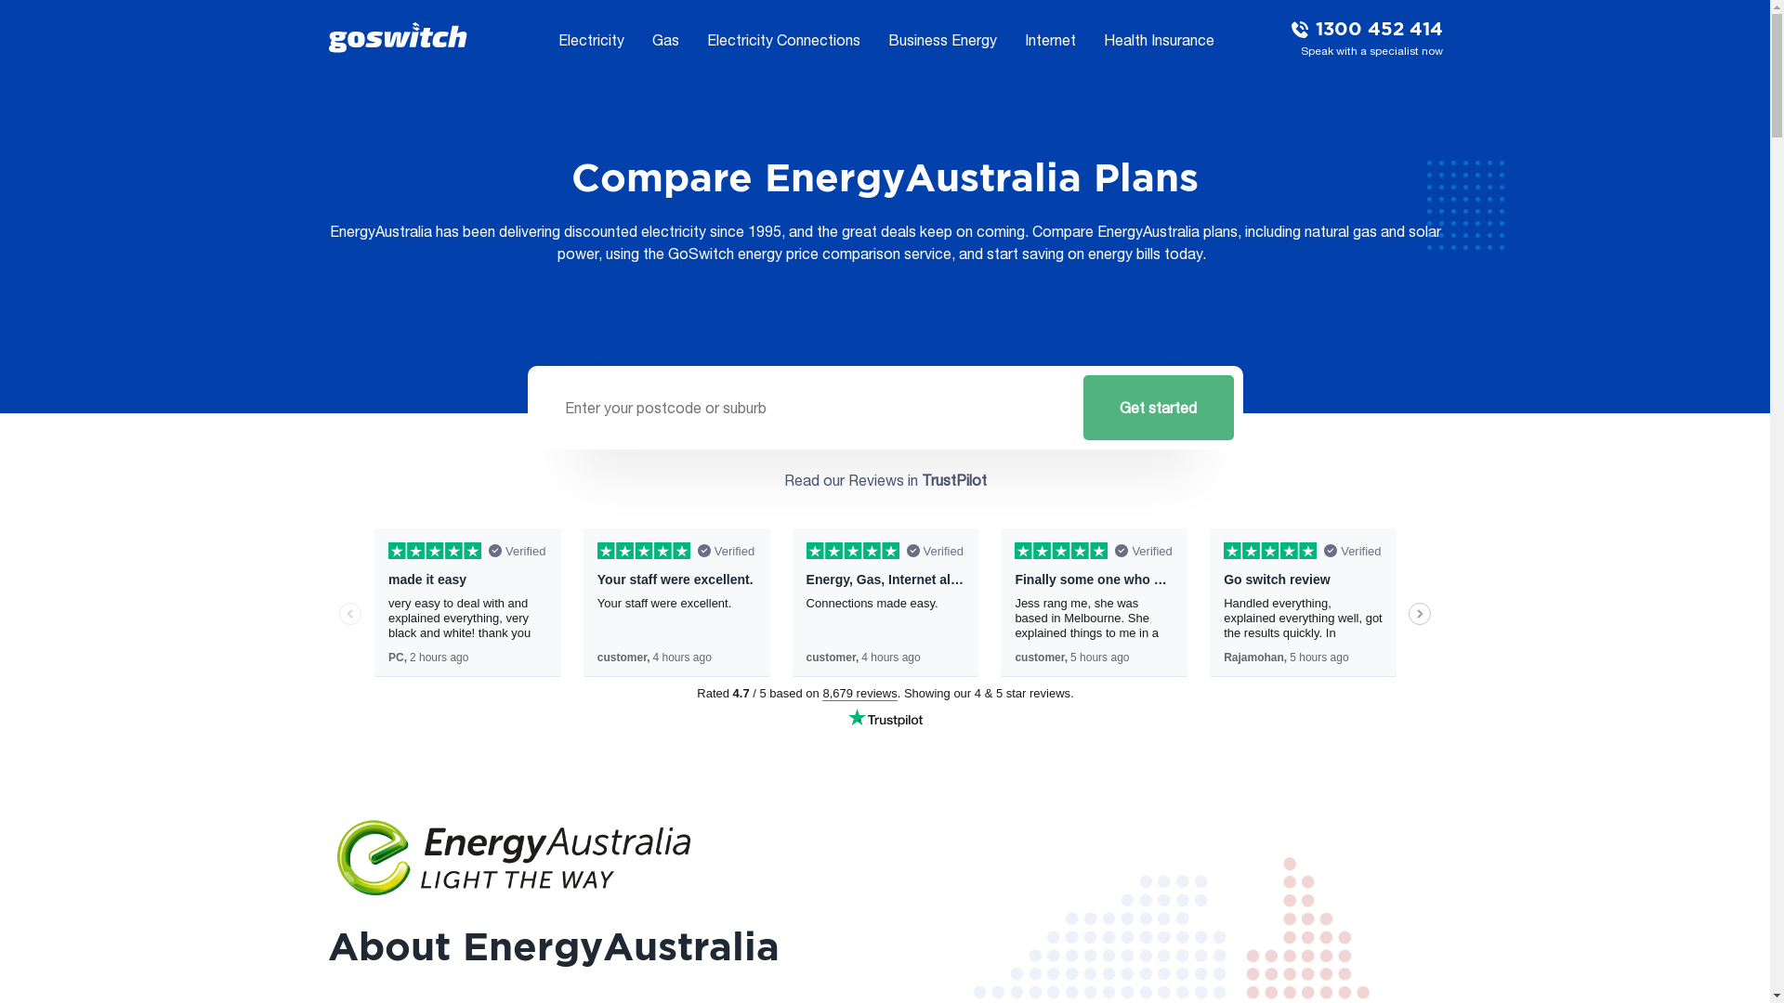 This screenshot has width=1784, height=1003. Describe the element at coordinates (1375, 30) in the screenshot. I see `1300 452 414` at that location.